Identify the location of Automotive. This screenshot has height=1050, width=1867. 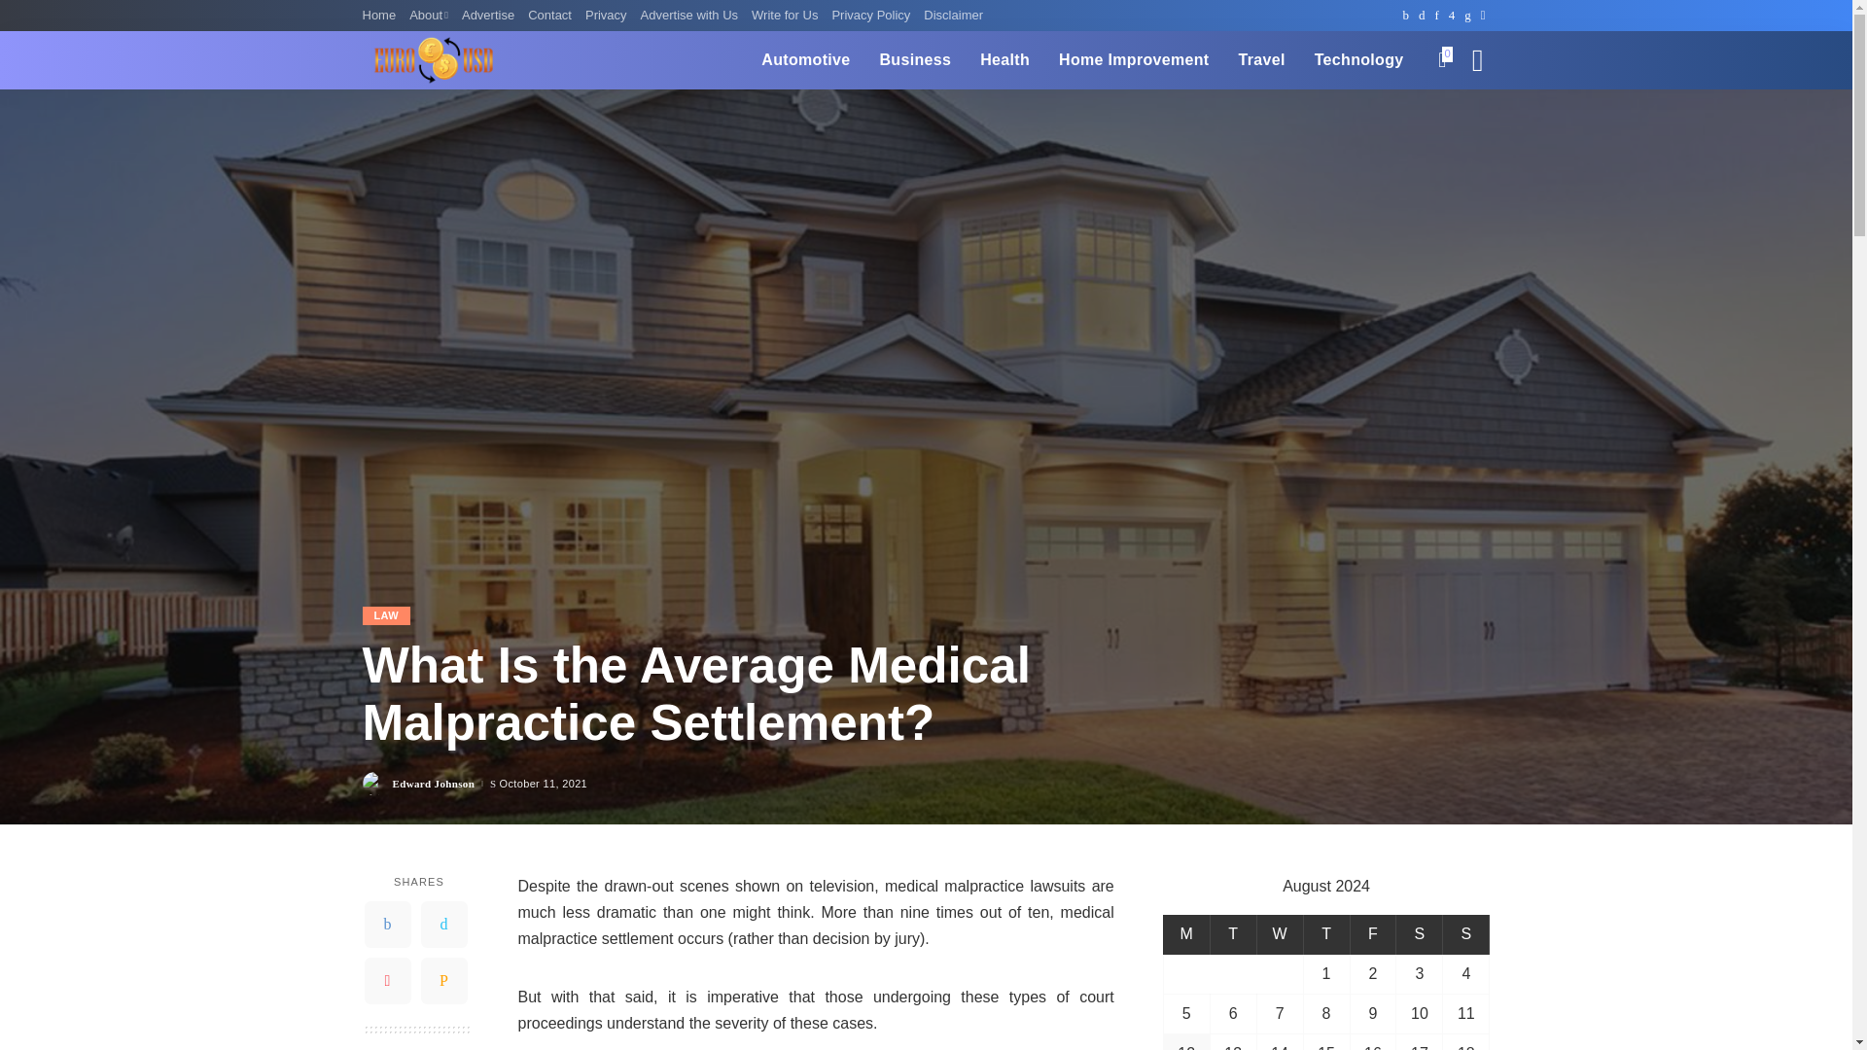
(805, 60).